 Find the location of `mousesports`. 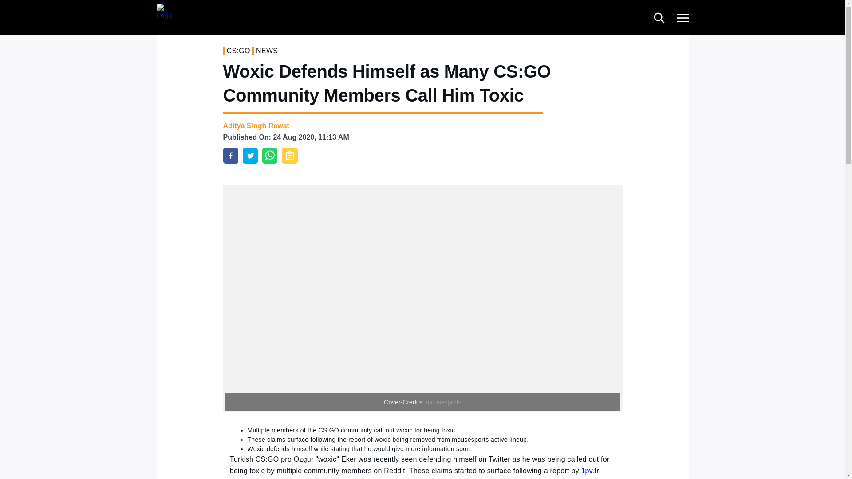

mousesports is located at coordinates (443, 402).